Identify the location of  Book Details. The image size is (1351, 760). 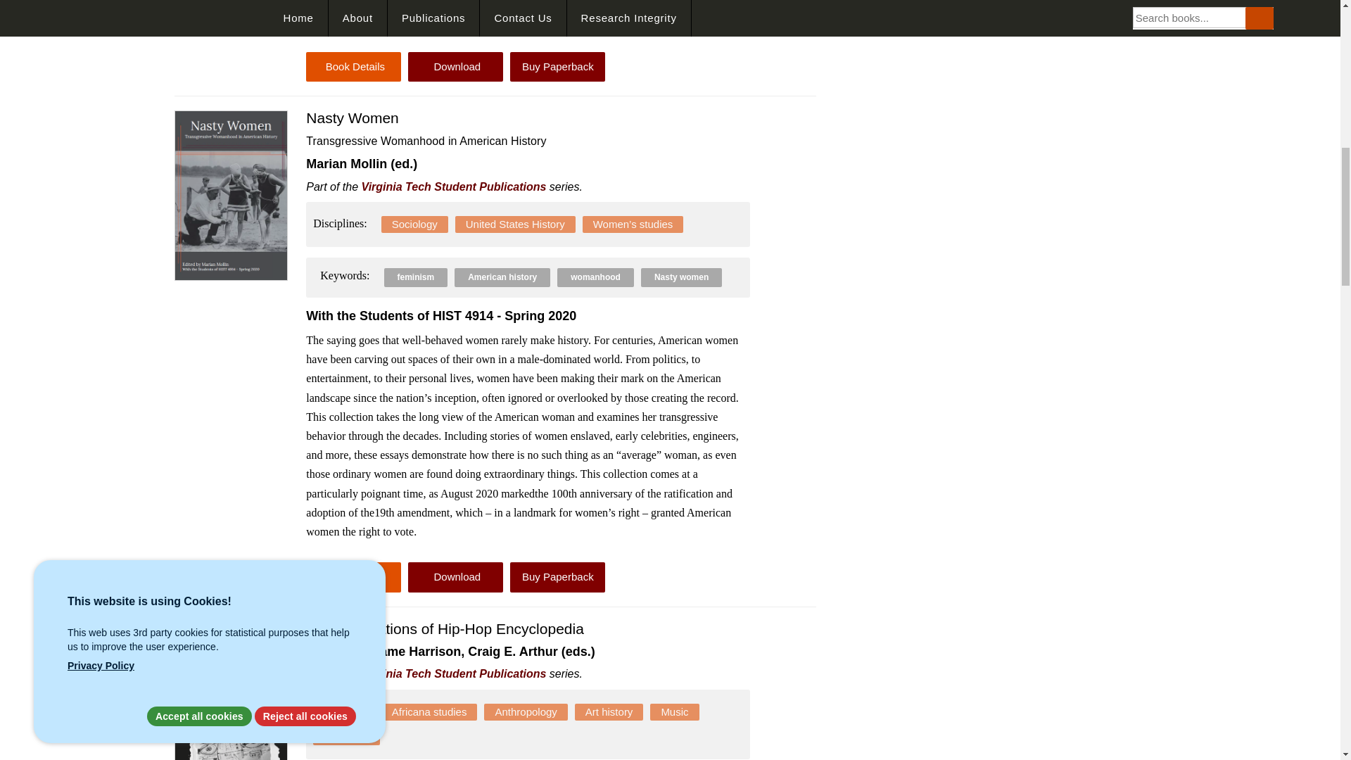
(353, 66).